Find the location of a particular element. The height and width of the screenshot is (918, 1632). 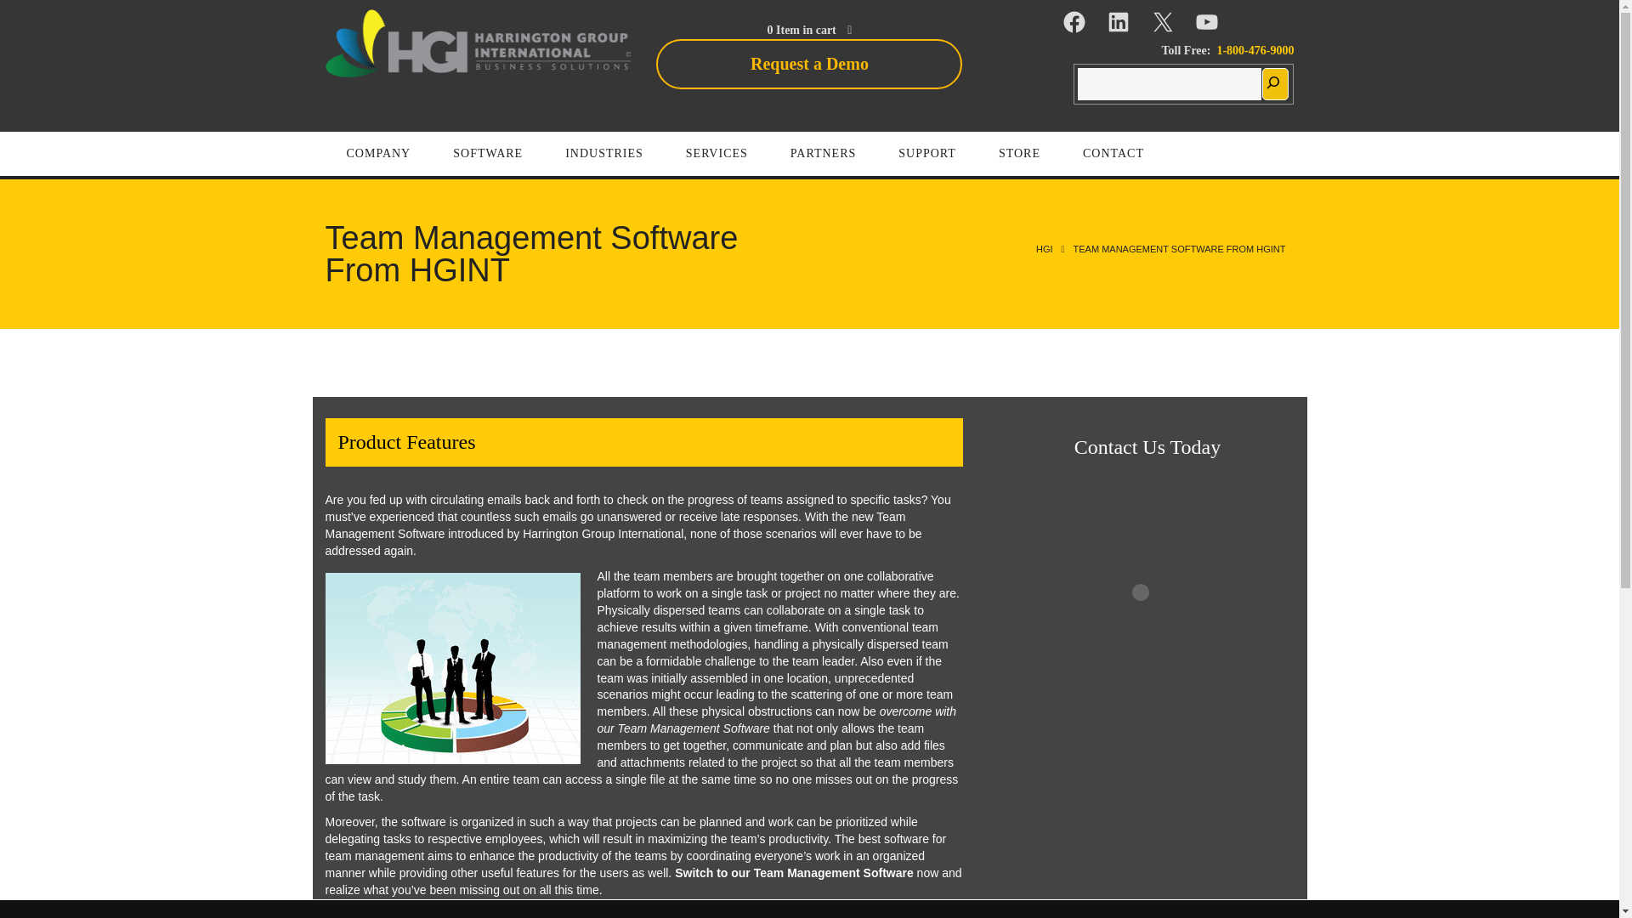

Request a Demo is located at coordinates (809, 64).